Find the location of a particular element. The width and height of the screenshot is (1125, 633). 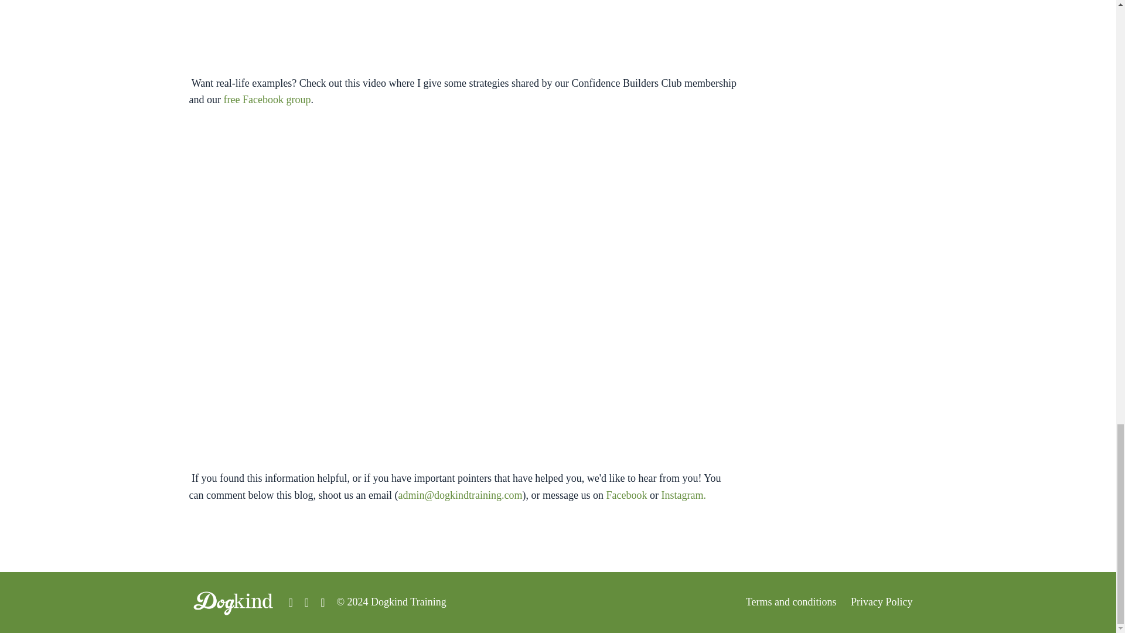

free Facebook group is located at coordinates (266, 100).